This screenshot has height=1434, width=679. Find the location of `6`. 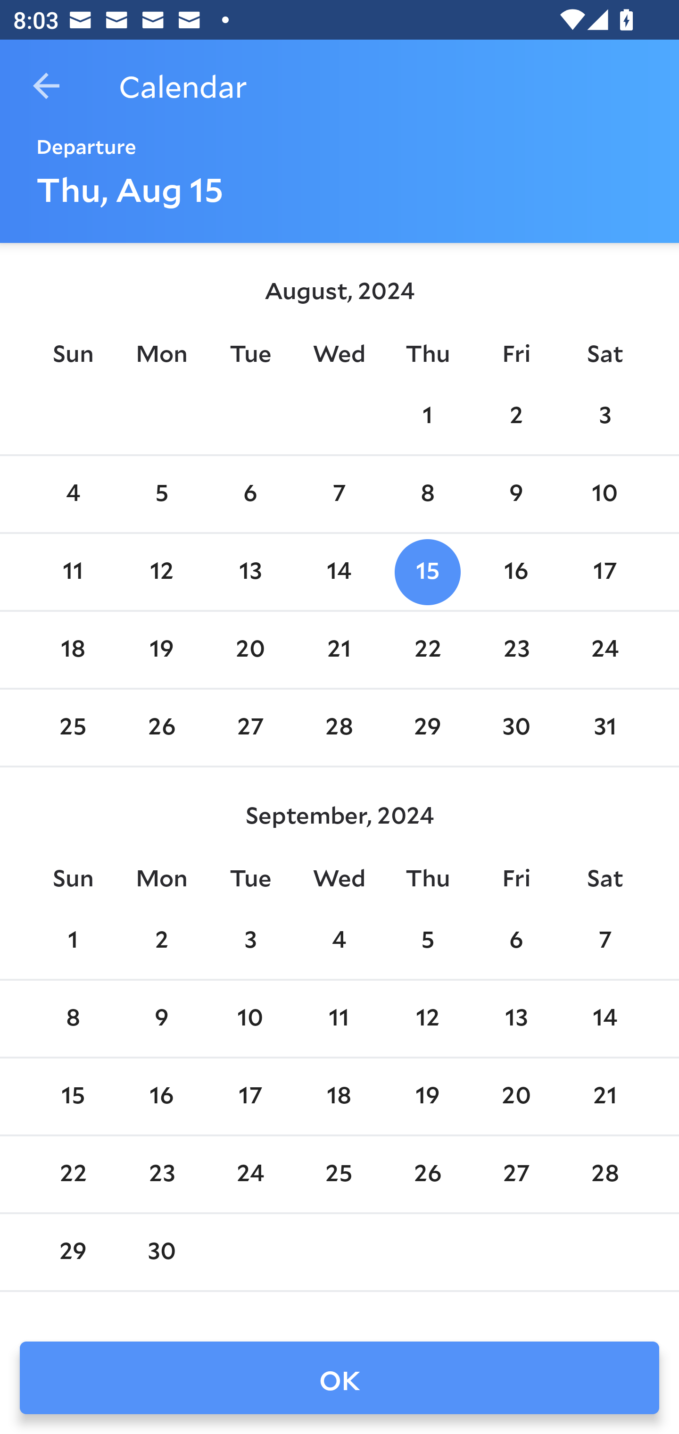

6 is located at coordinates (250, 494).